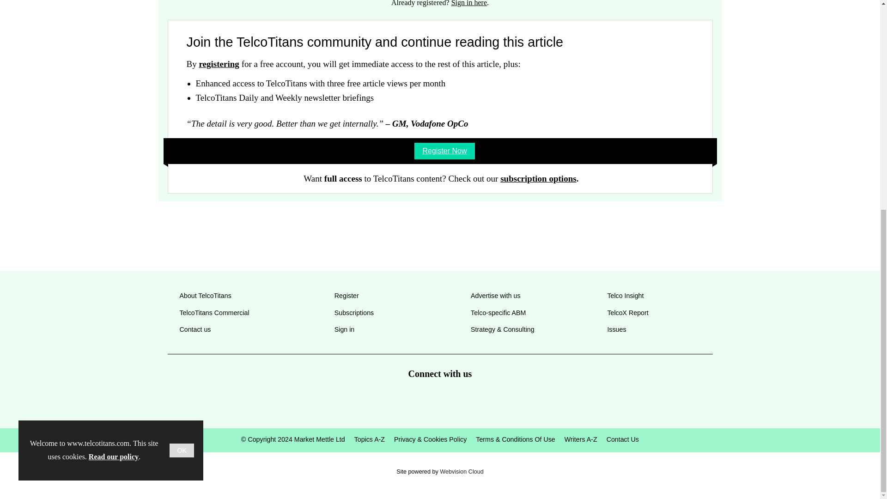  Describe the element at coordinates (114, 98) in the screenshot. I see `Read our policy` at that location.